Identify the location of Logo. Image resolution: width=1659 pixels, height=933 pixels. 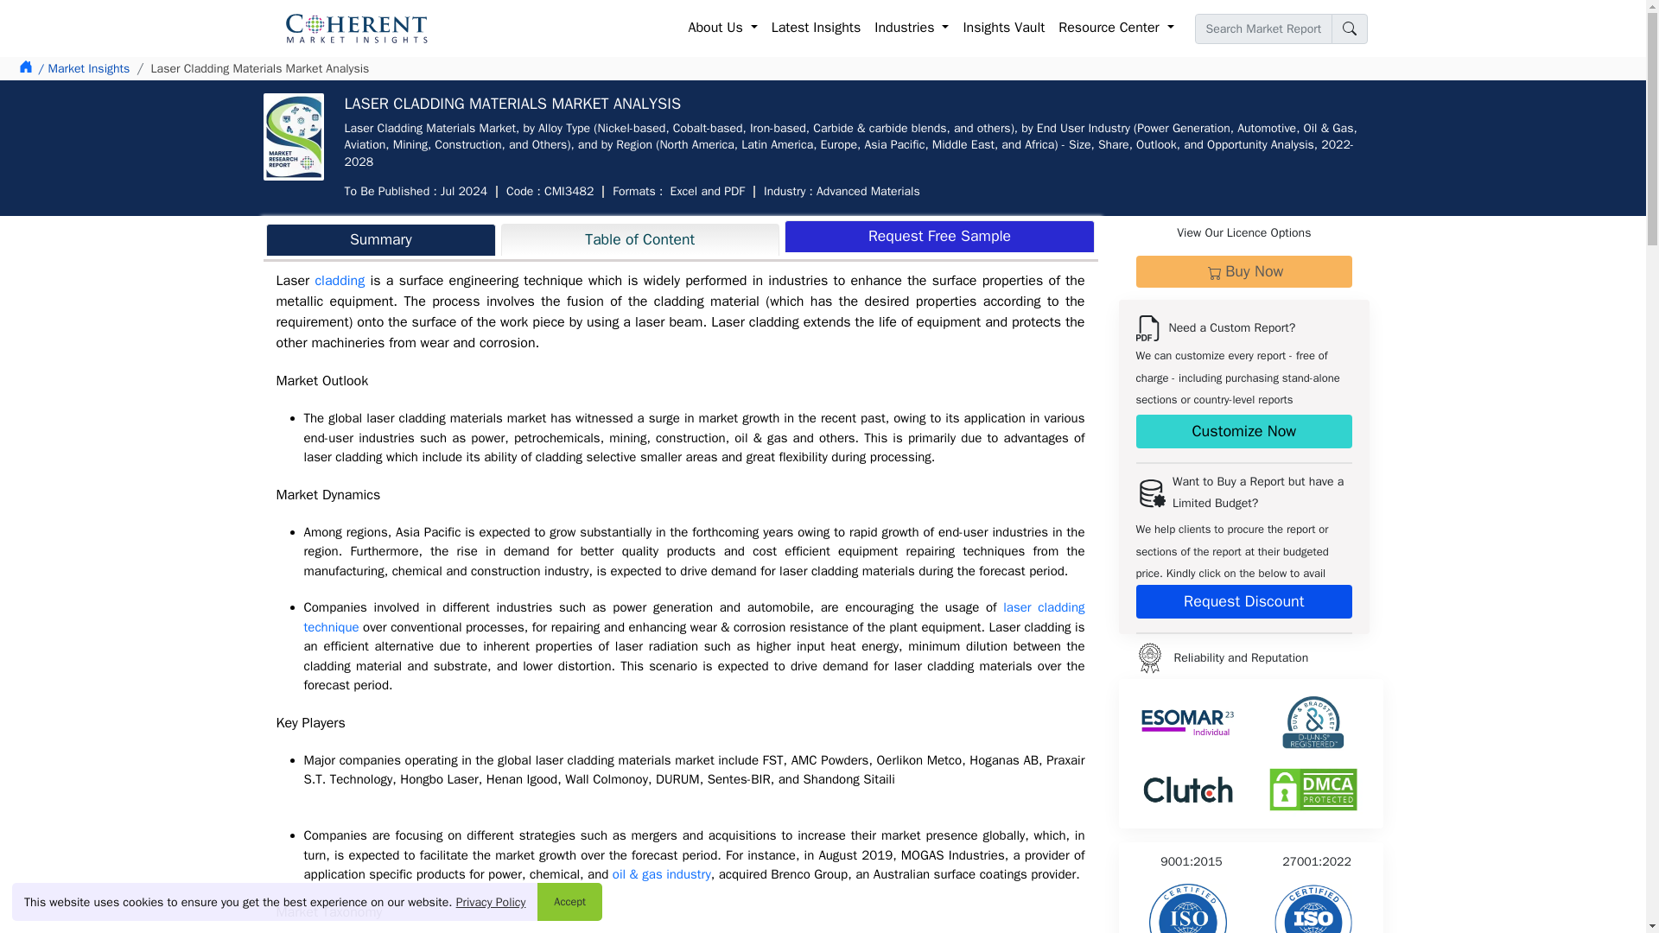
(1148, 657).